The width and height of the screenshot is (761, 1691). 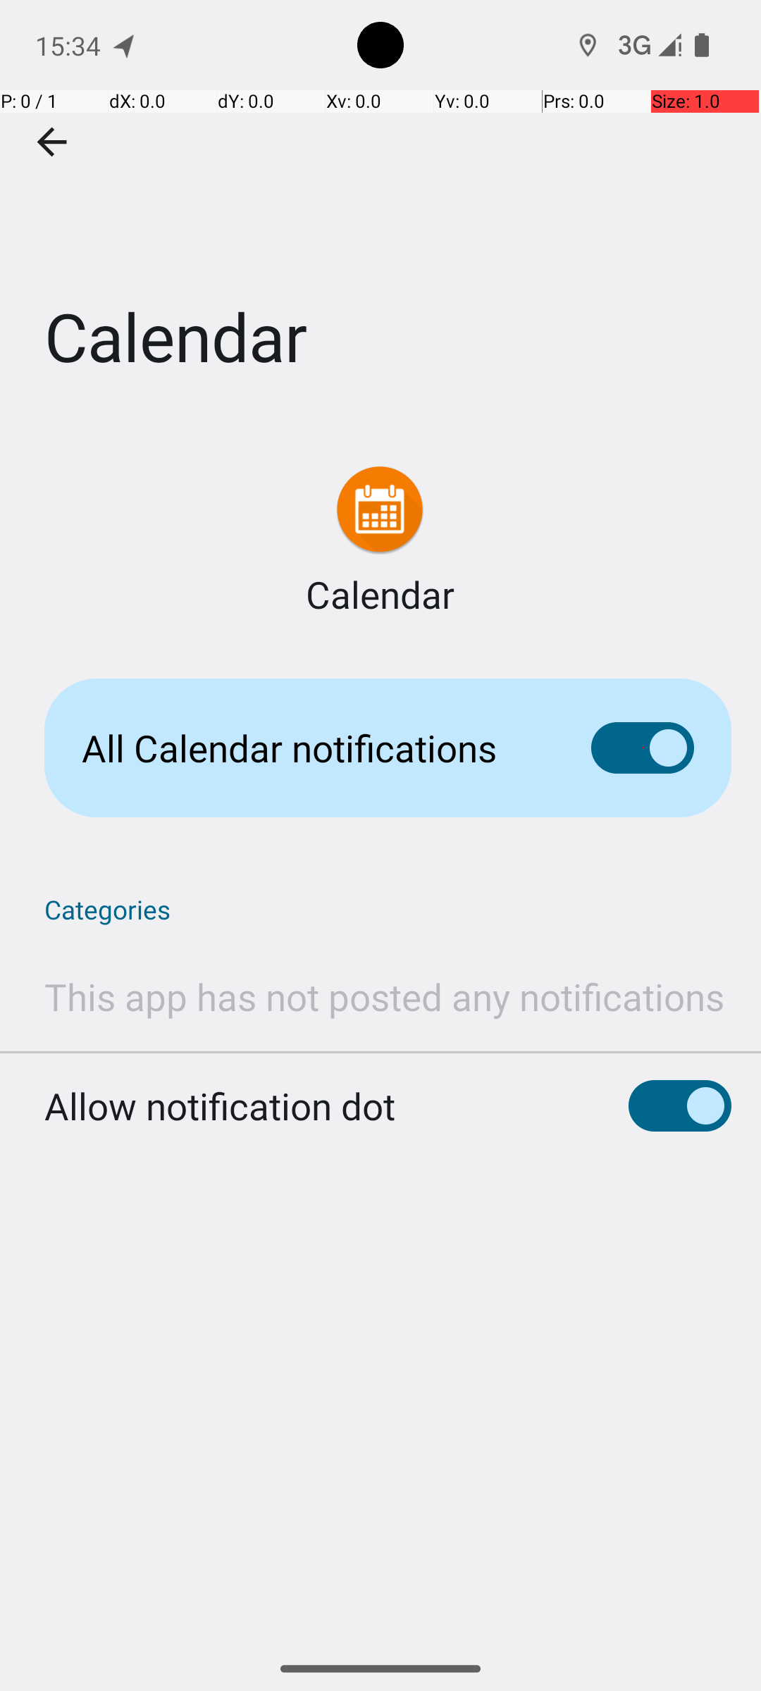 What do you see at coordinates (385, 996) in the screenshot?
I see `This app has not posted any notifications` at bounding box center [385, 996].